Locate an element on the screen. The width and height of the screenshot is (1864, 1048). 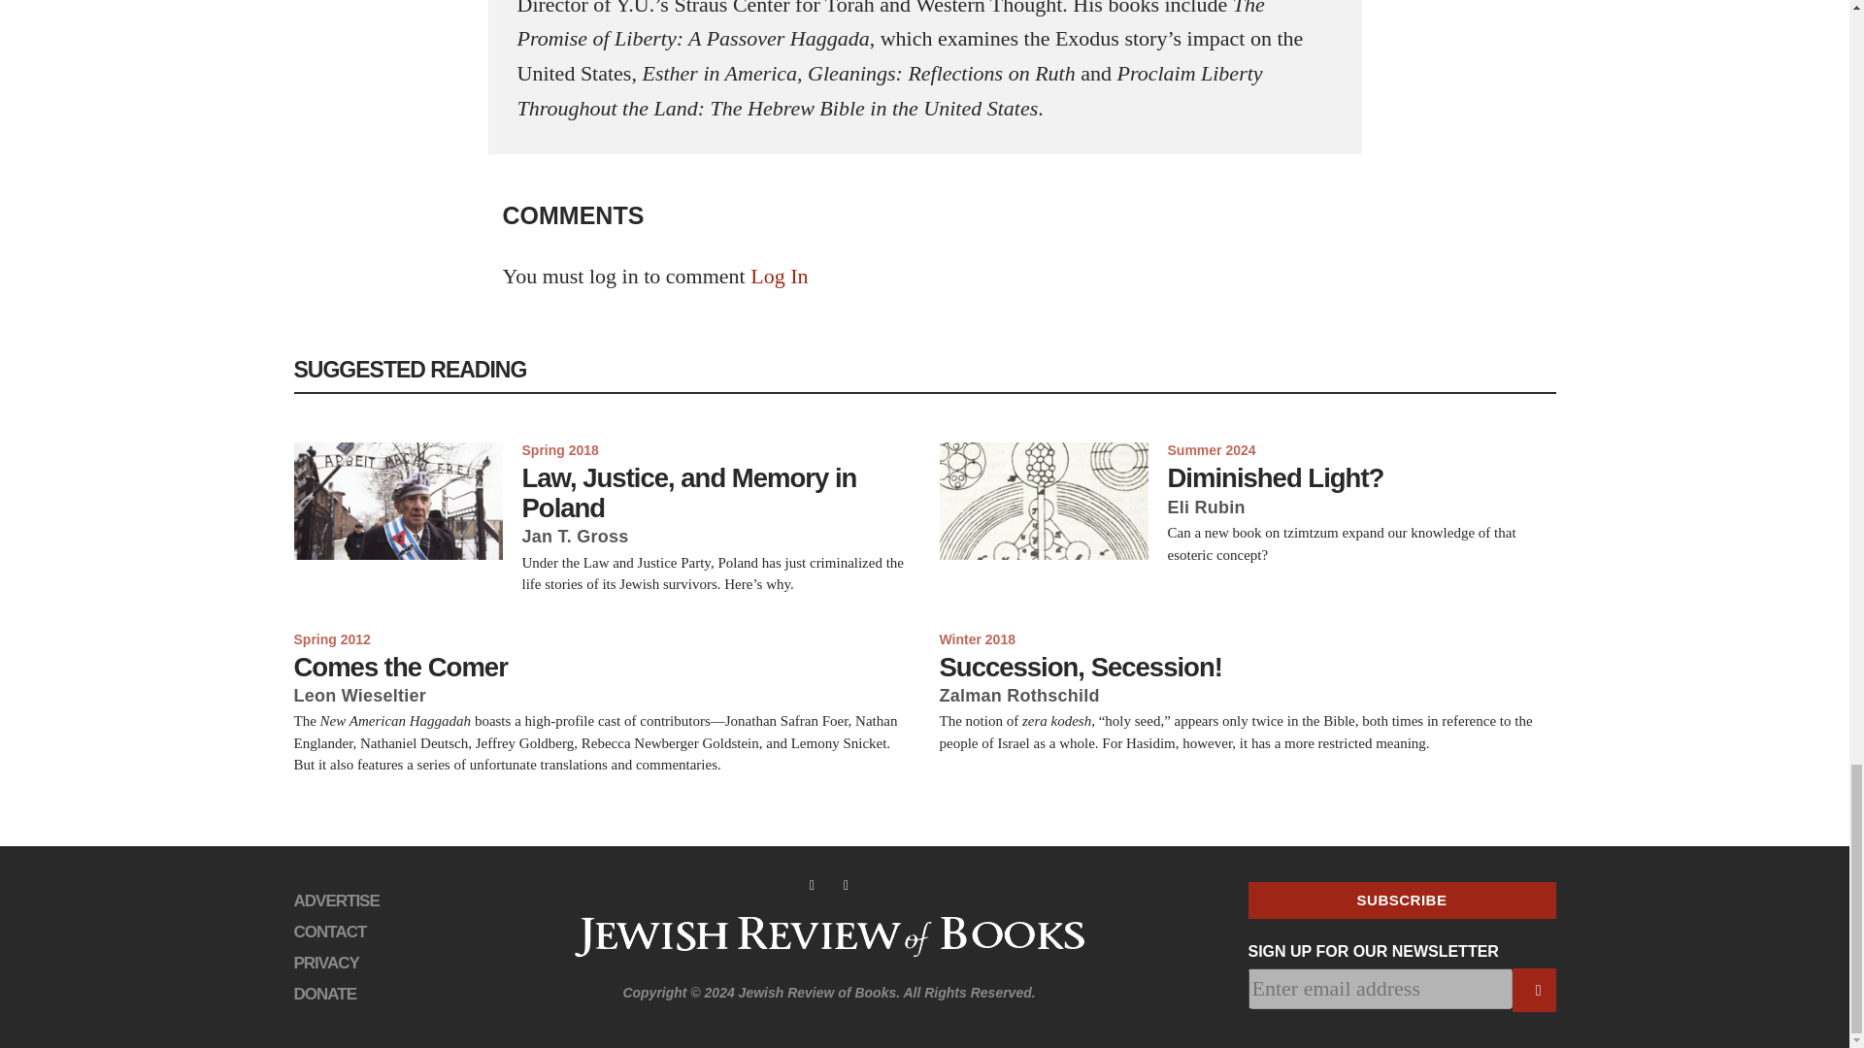
Log In is located at coordinates (779, 276).